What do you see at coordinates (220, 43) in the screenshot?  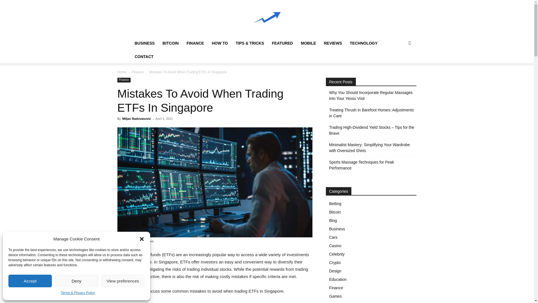 I see `HOW TO` at bounding box center [220, 43].